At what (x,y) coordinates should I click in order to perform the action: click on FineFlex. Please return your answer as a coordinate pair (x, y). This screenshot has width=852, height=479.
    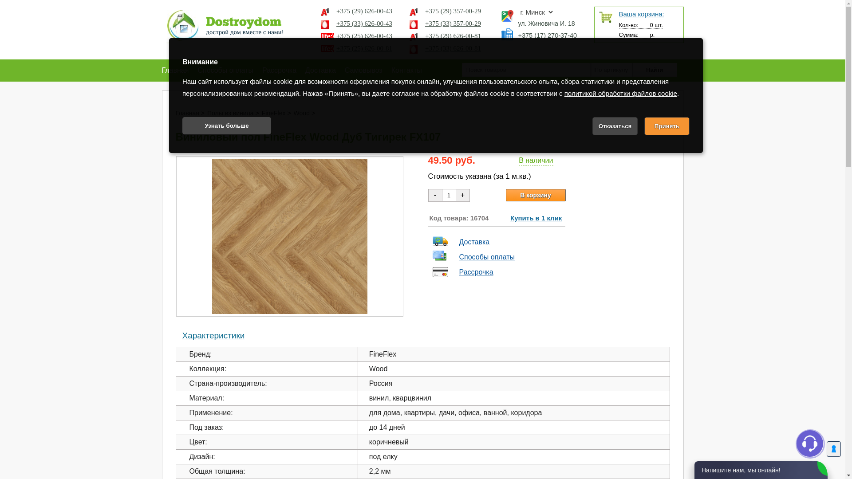
    Looking at the image, I should click on (276, 113).